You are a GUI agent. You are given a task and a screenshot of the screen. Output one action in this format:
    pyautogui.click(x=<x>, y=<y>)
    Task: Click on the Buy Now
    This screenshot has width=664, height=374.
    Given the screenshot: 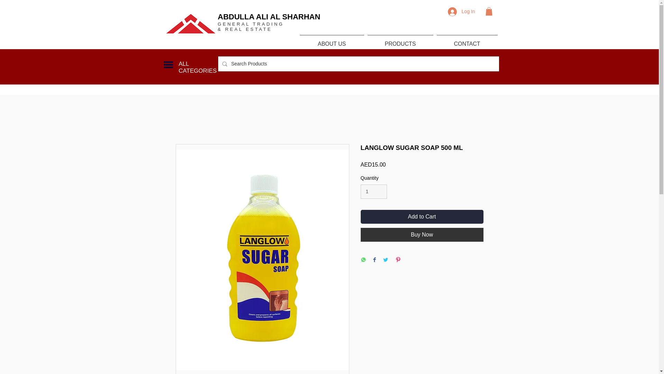 What is the action you would take?
    pyautogui.click(x=422, y=234)
    